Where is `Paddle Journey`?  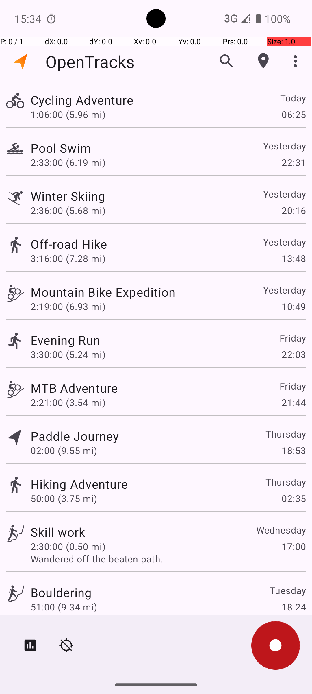 Paddle Journey is located at coordinates (75, 436).